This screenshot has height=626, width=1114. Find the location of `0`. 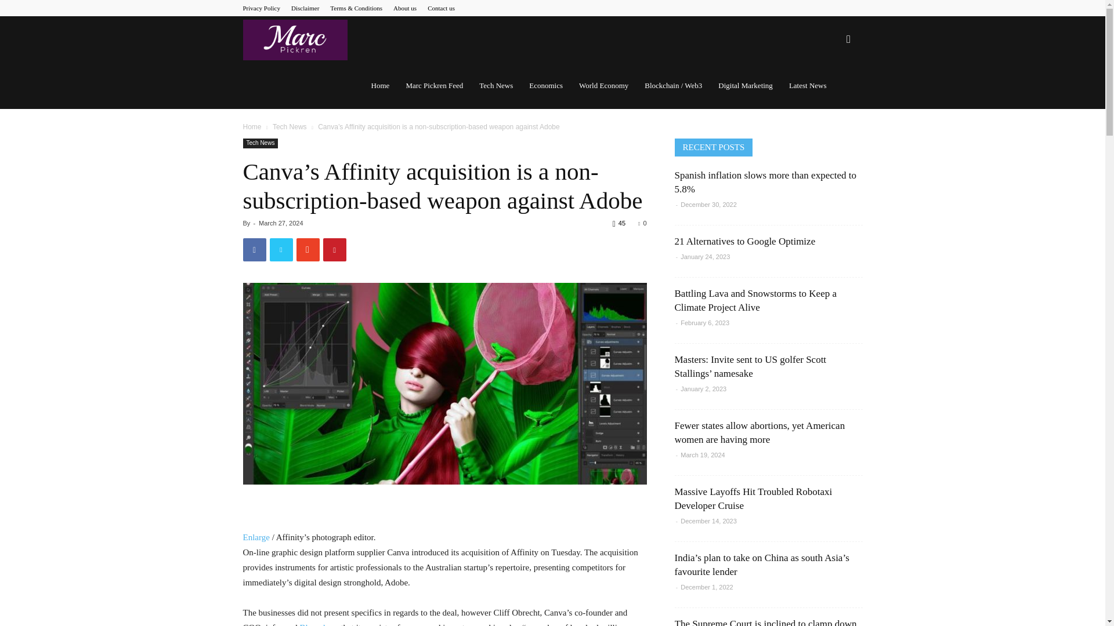

0 is located at coordinates (642, 223).